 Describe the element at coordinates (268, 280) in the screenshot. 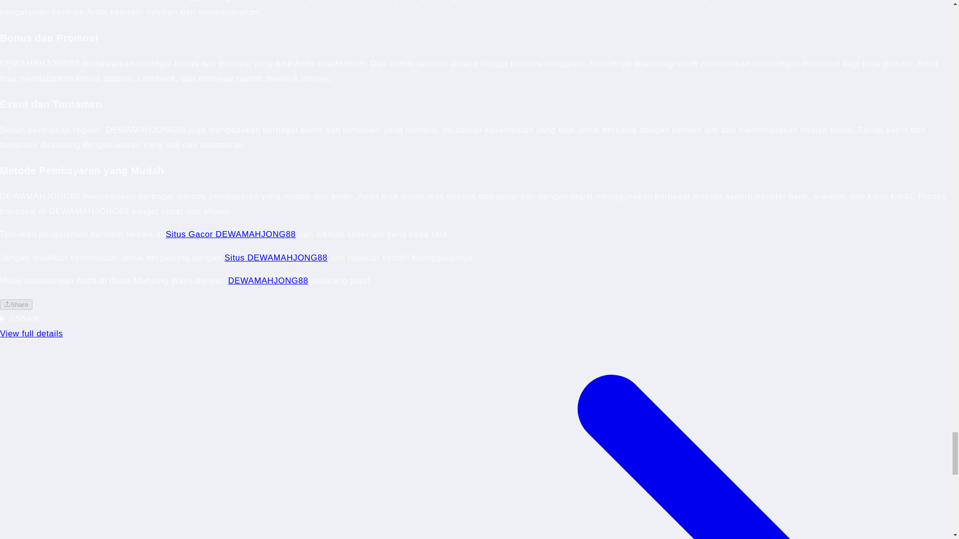

I see `DEWAMAHJONG88` at that location.